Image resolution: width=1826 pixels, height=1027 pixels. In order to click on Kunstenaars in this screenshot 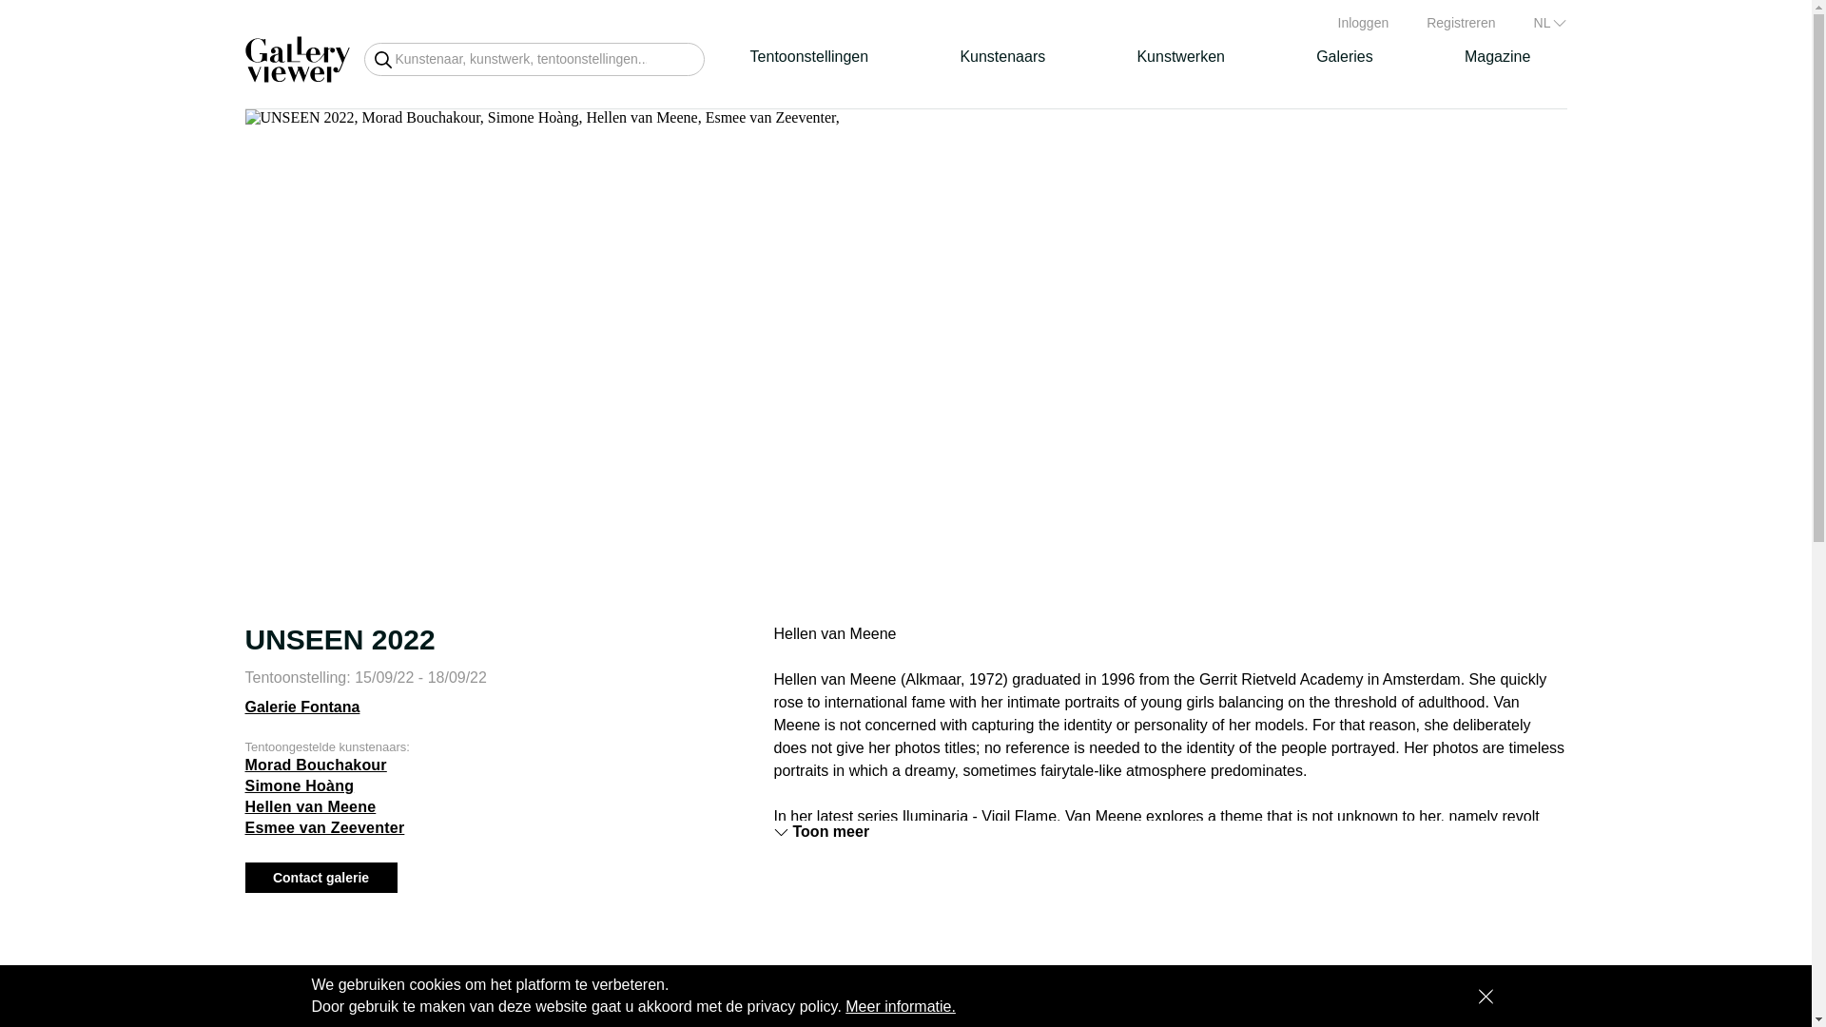, I will do `click(1002, 57)`.